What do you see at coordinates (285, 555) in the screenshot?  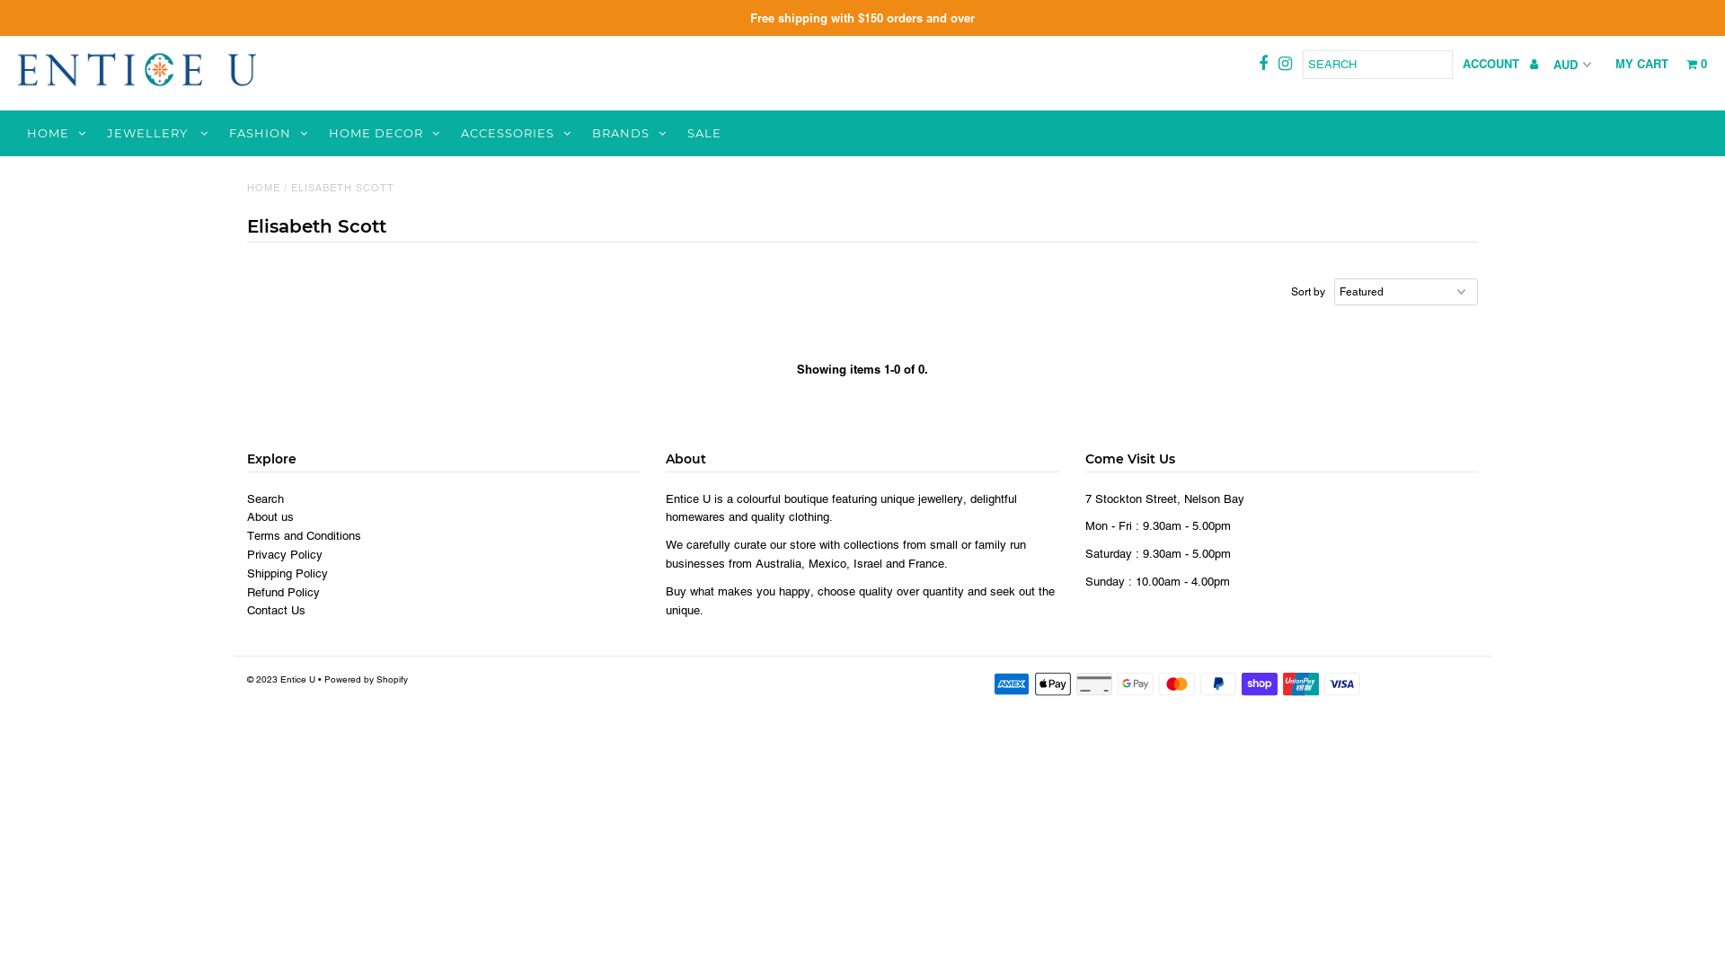 I see `Privacy Policy` at bounding box center [285, 555].